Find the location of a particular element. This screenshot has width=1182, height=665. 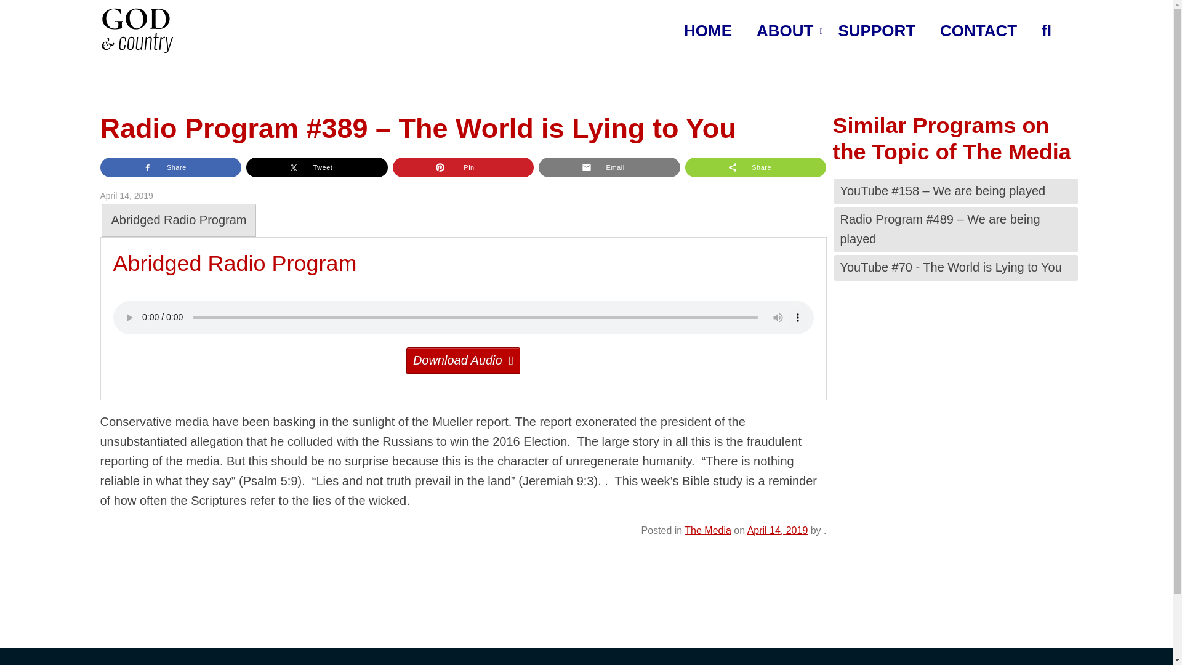

Download Audio   is located at coordinates (463, 361).